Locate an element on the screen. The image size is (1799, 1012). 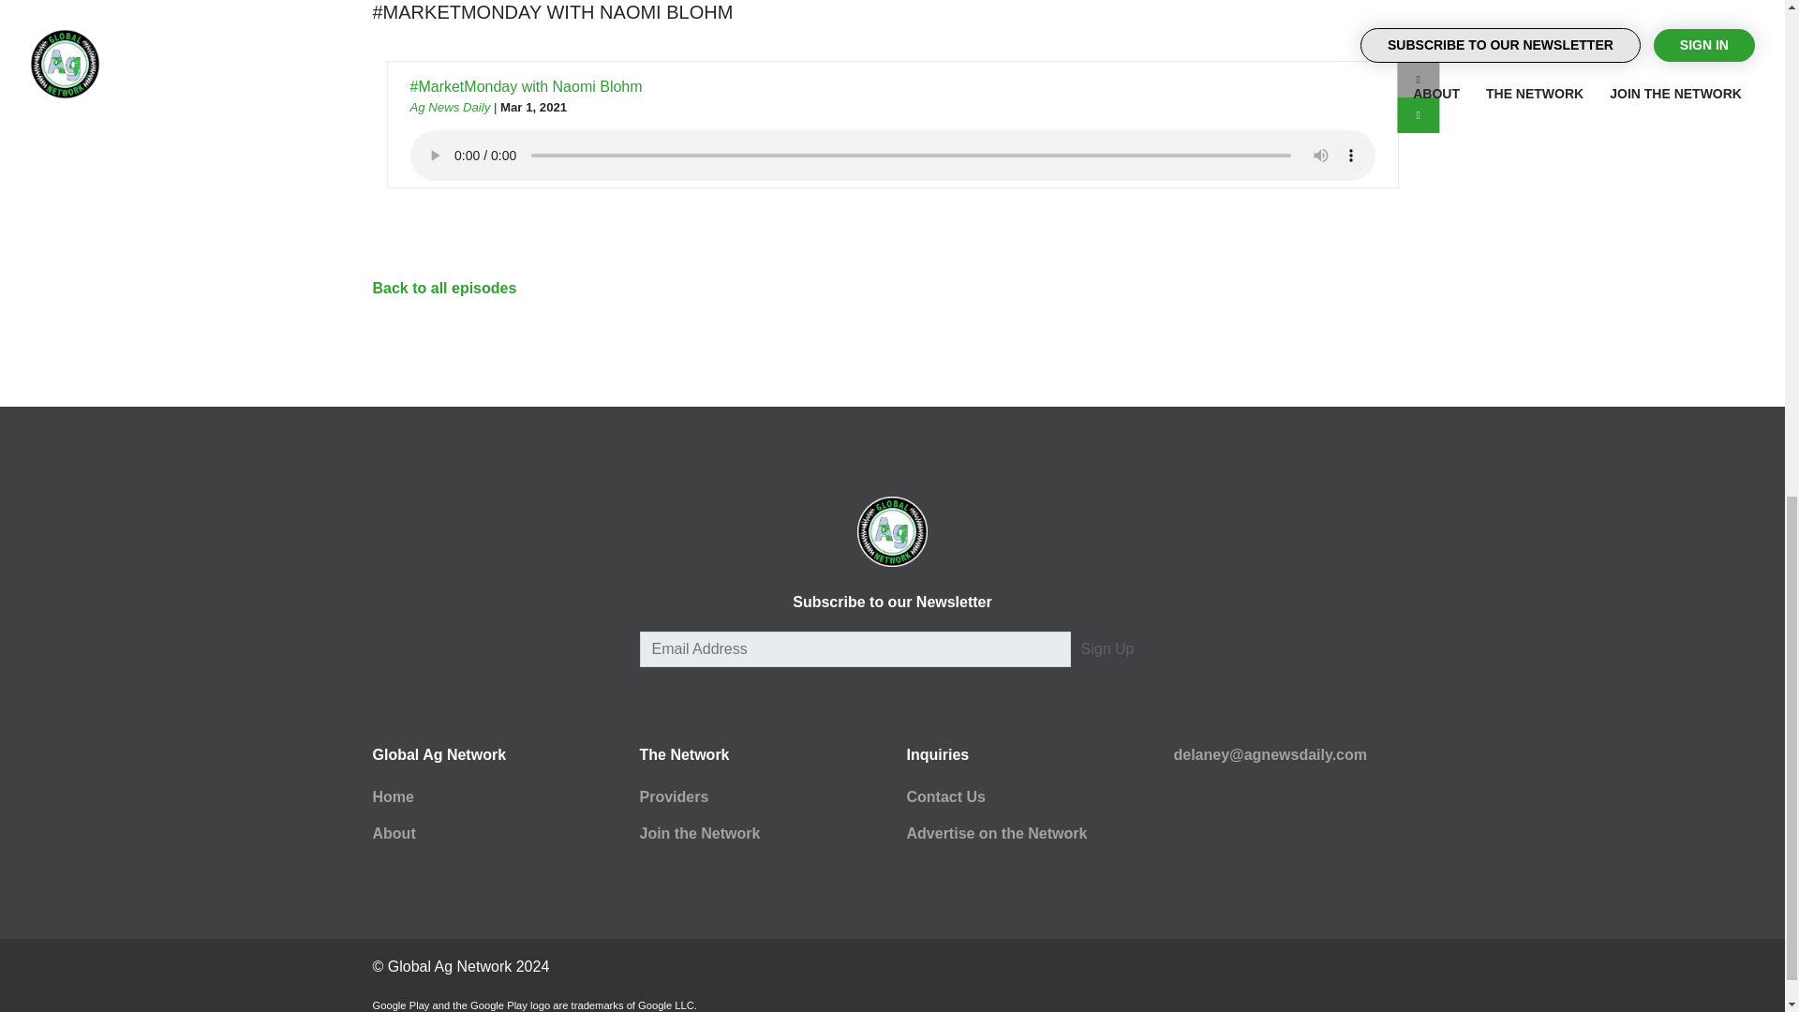
Contact Us is located at coordinates (946, 796).